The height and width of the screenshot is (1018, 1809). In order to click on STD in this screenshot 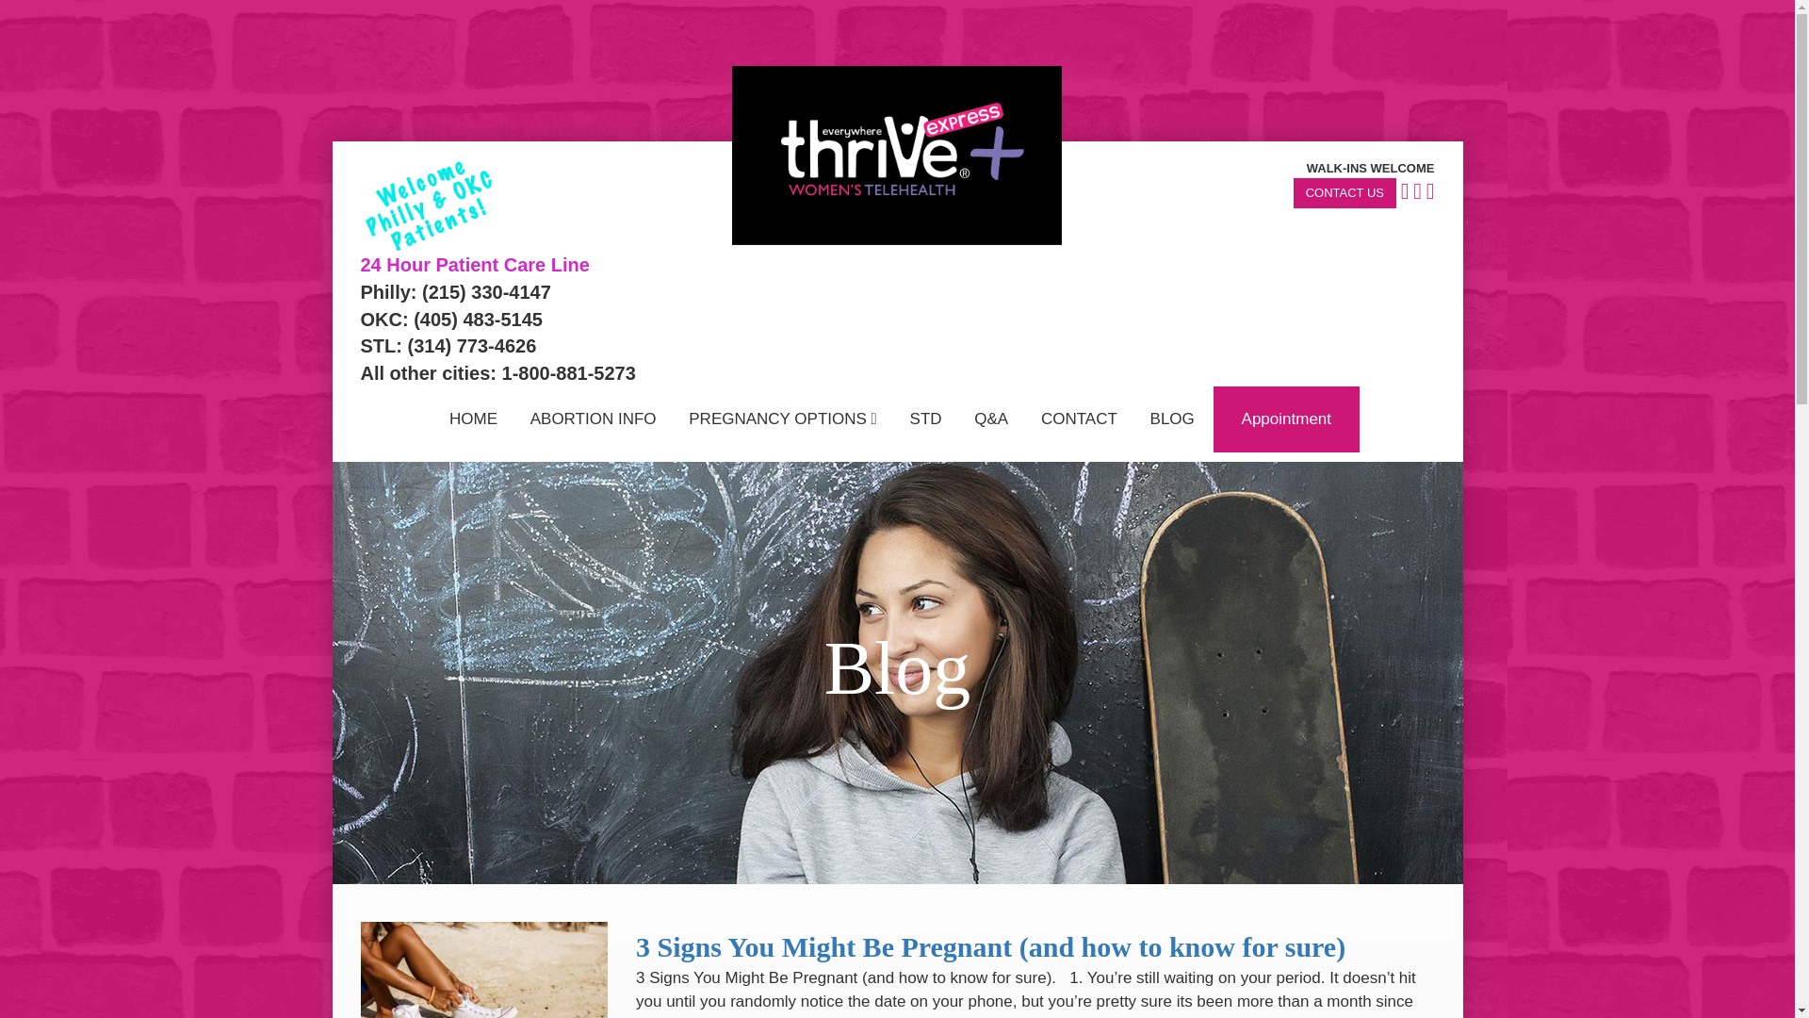, I will do `click(925, 419)`.